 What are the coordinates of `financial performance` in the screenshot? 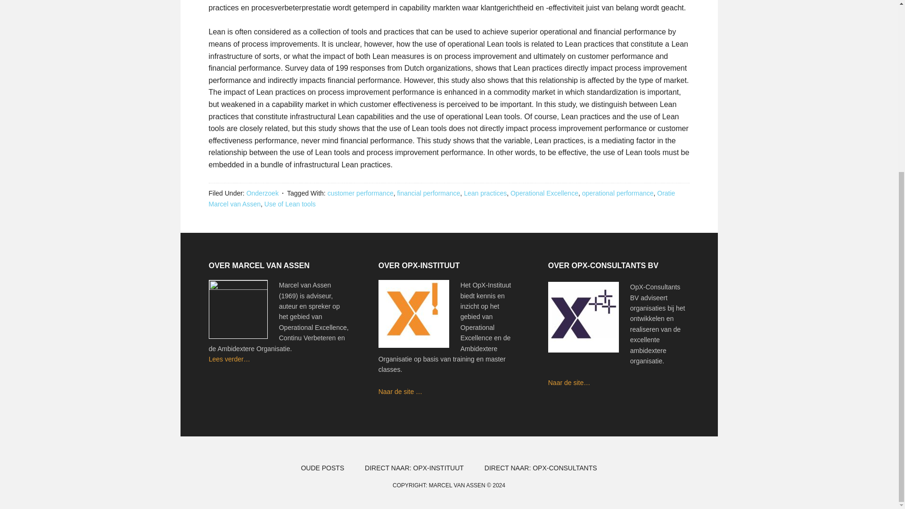 It's located at (428, 193).